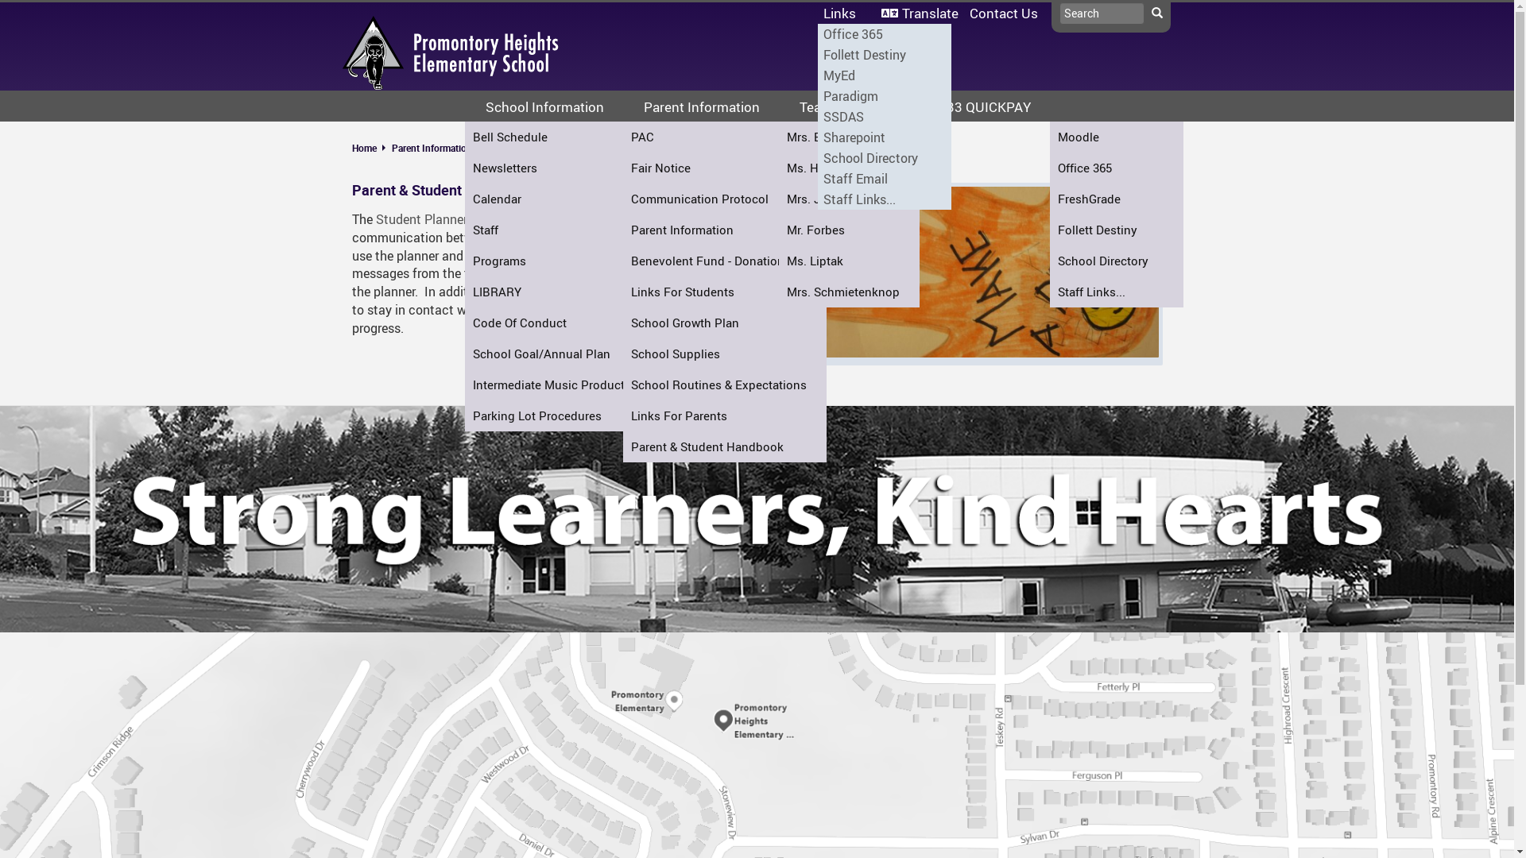  Describe the element at coordinates (710, 323) in the screenshot. I see `Teachers` at that location.